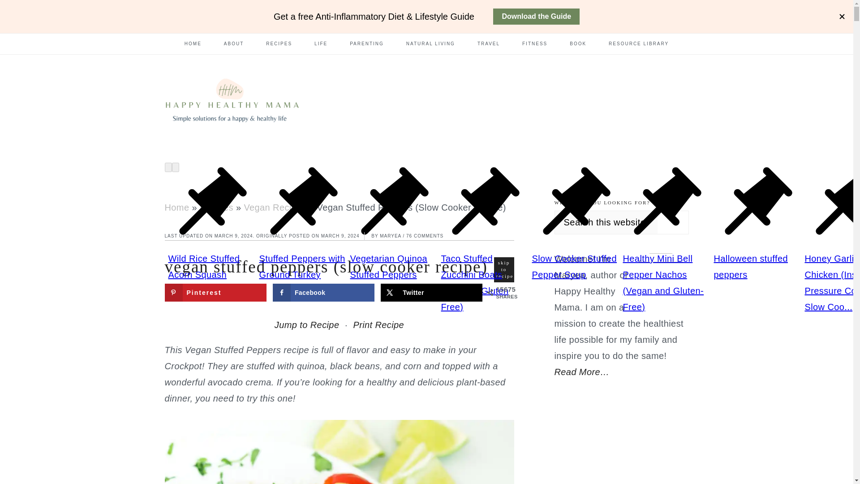  Describe the element at coordinates (216, 292) in the screenshot. I see `Pinterest` at that location.